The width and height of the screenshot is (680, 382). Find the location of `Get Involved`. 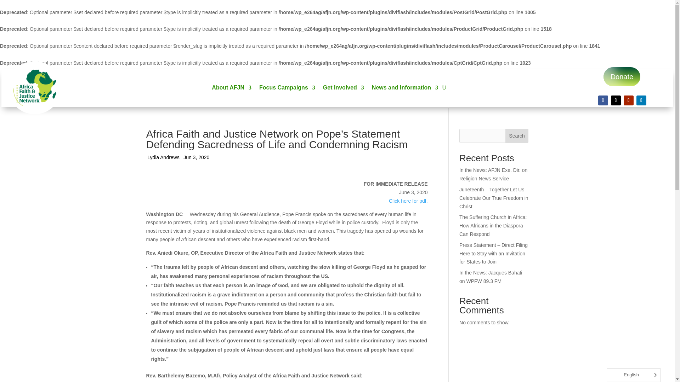

Get Involved is located at coordinates (344, 89).